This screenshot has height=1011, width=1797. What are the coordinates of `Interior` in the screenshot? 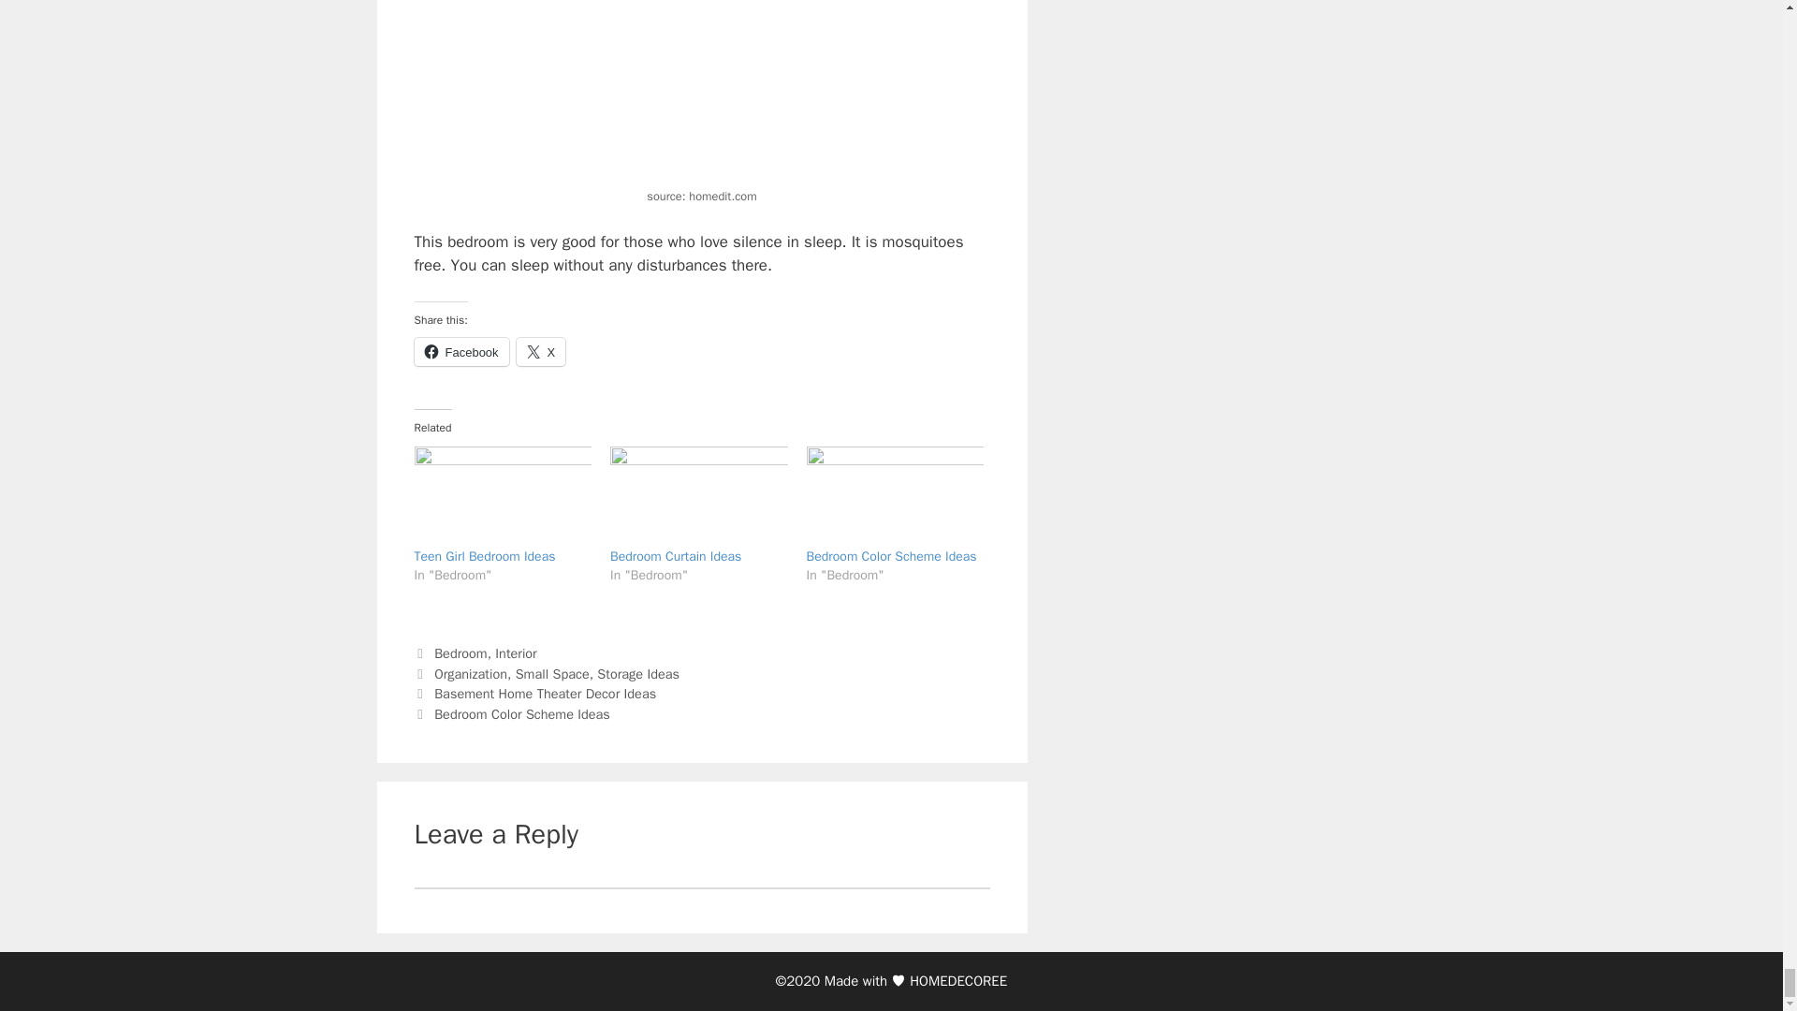 It's located at (515, 653).